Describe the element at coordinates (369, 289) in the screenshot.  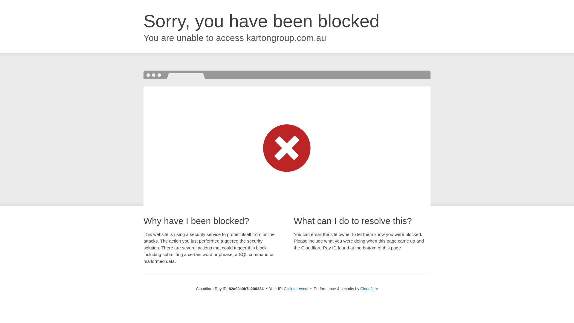
I see `Cloudflare` at that location.